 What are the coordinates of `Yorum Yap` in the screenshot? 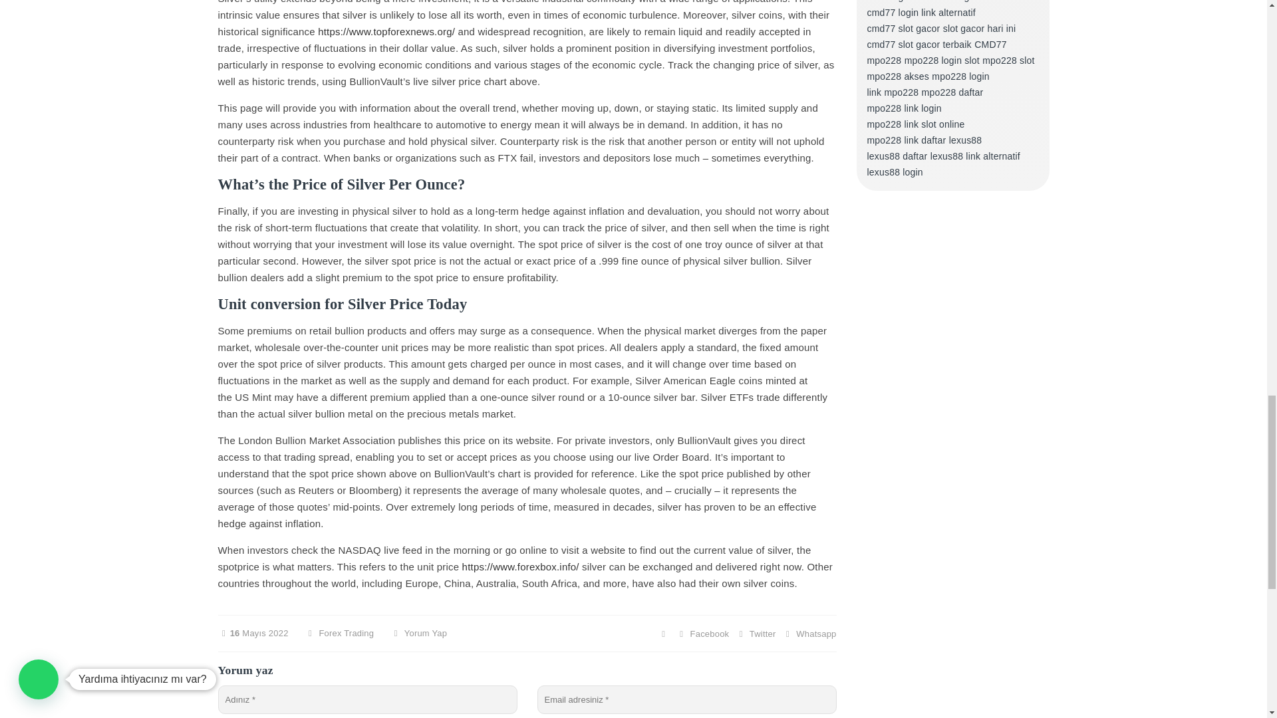 It's located at (418, 632).